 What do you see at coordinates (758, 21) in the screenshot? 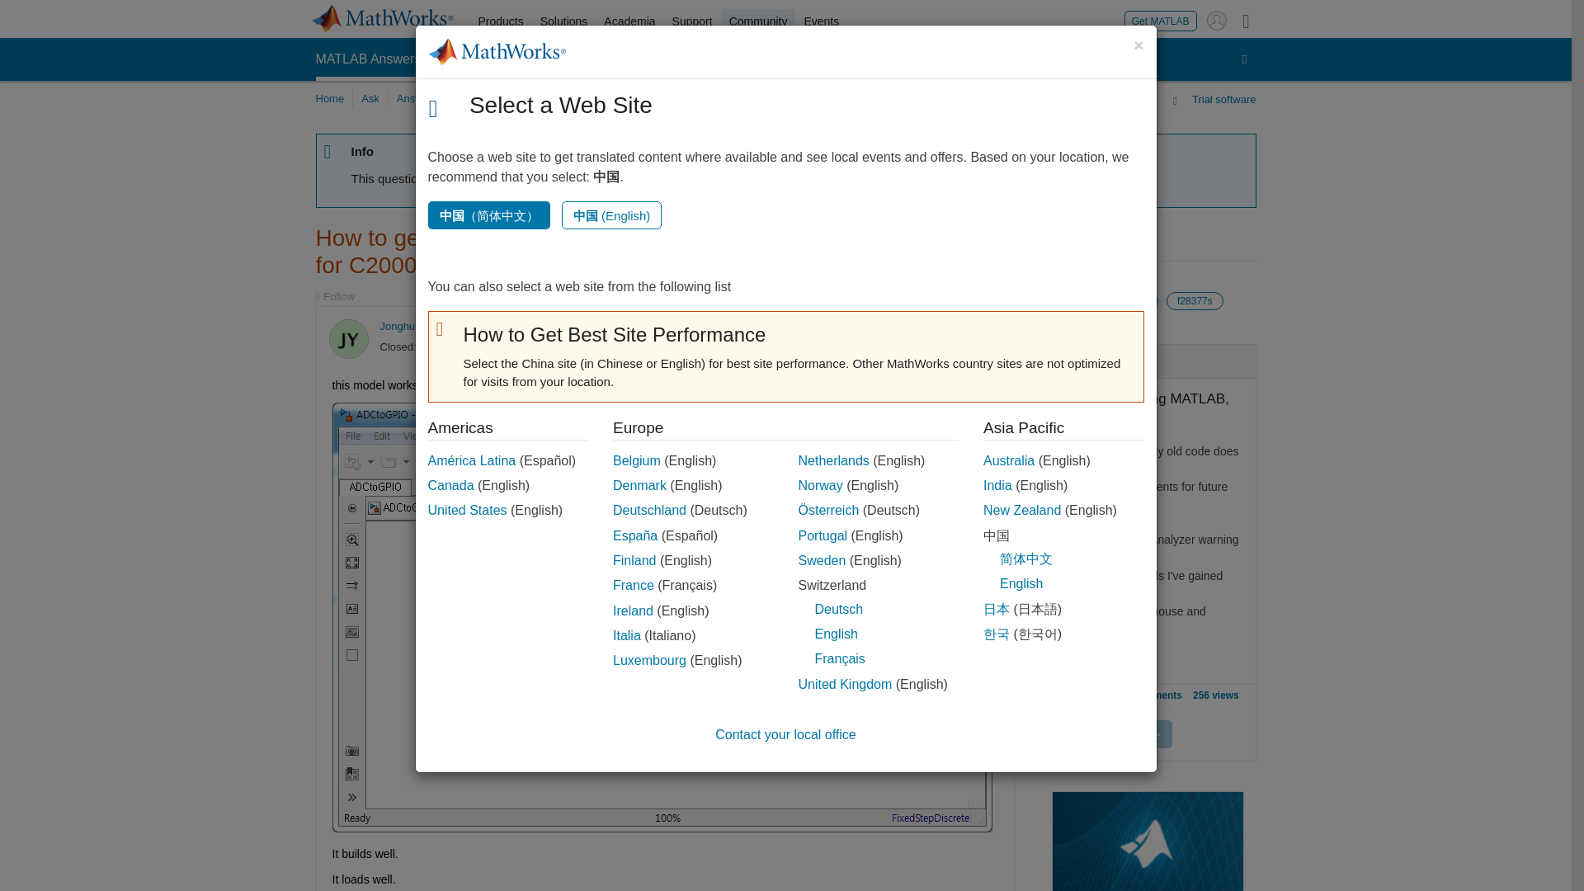
I see `Community` at bounding box center [758, 21].